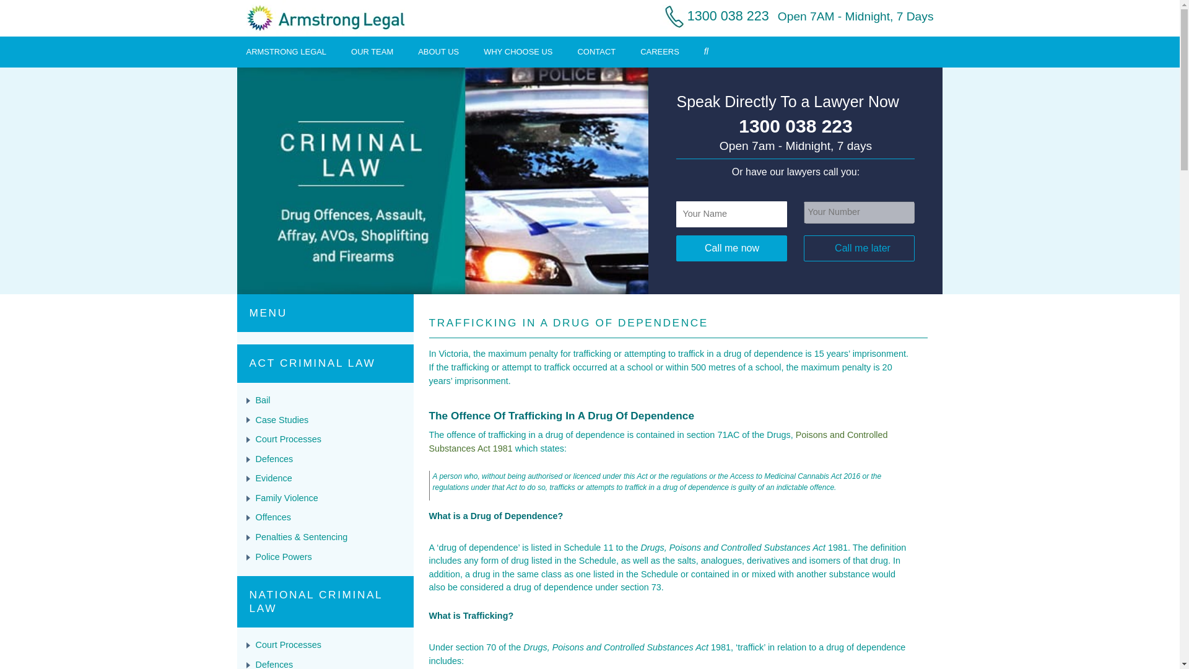 The height and width of the screenshot is (669, 1189). What do you see at coordinates (372, 51) in the screenshot?
I see `OUR TEAM` at bounding box center [372, 51].